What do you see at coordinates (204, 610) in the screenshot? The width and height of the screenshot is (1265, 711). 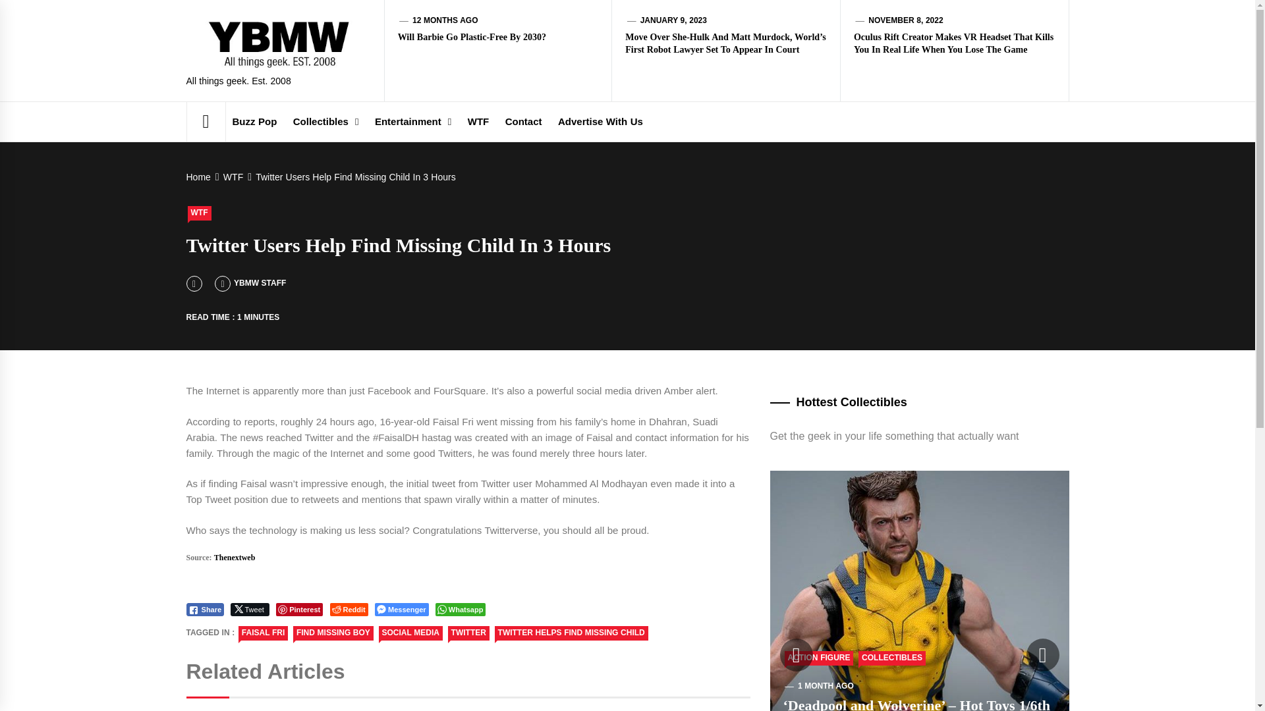 I see `Share` at bounding box center [204, 610].